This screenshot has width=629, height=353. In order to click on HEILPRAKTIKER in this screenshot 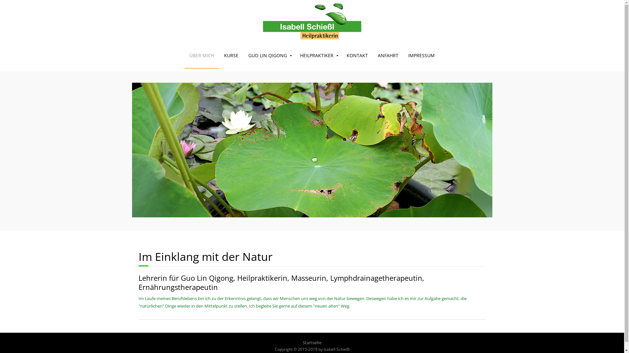, I will do `click(318, 56)`.